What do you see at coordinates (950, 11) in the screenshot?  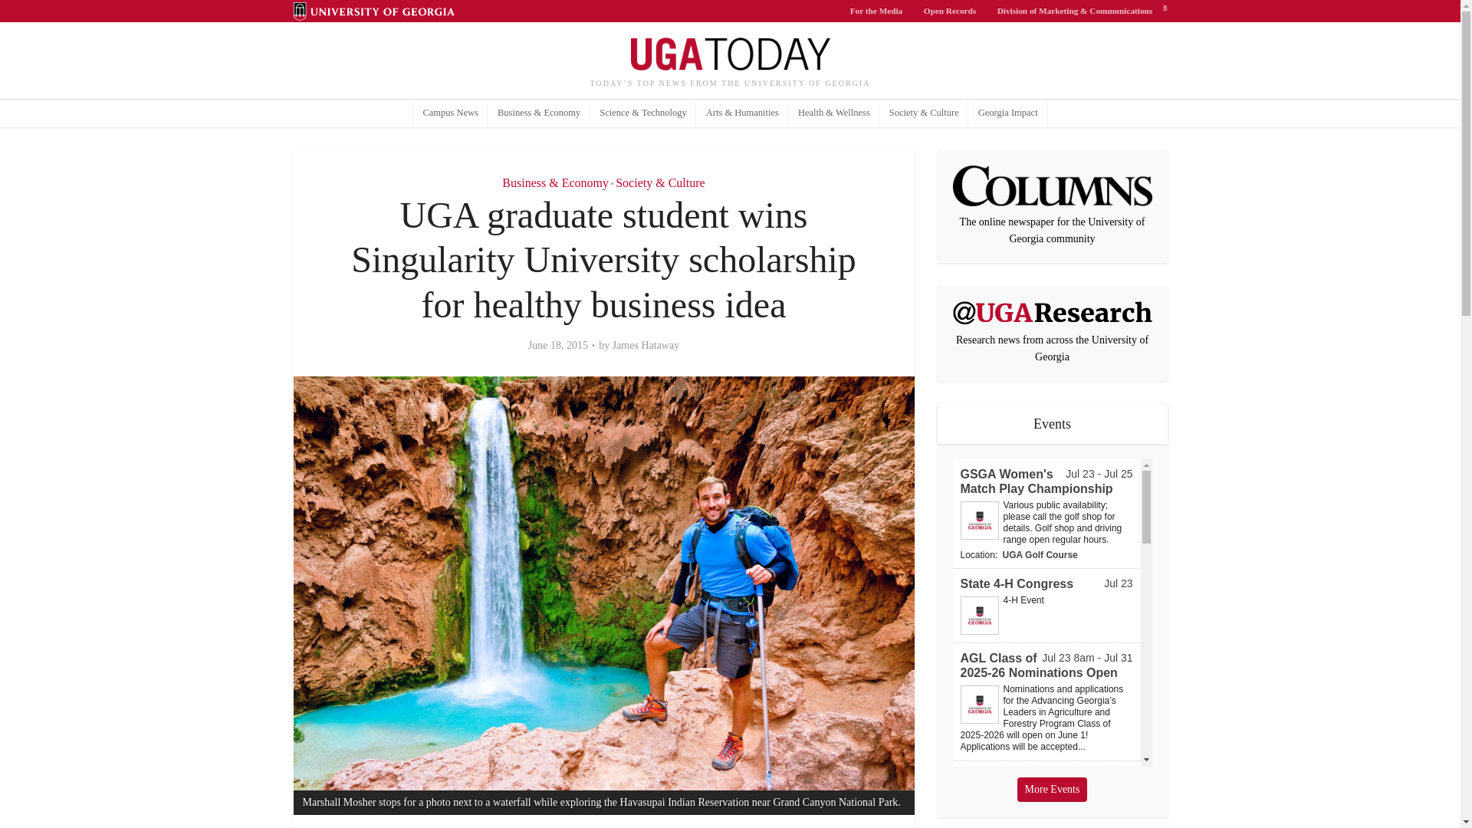 I see `Open Records` at bounding box center [950, 11].